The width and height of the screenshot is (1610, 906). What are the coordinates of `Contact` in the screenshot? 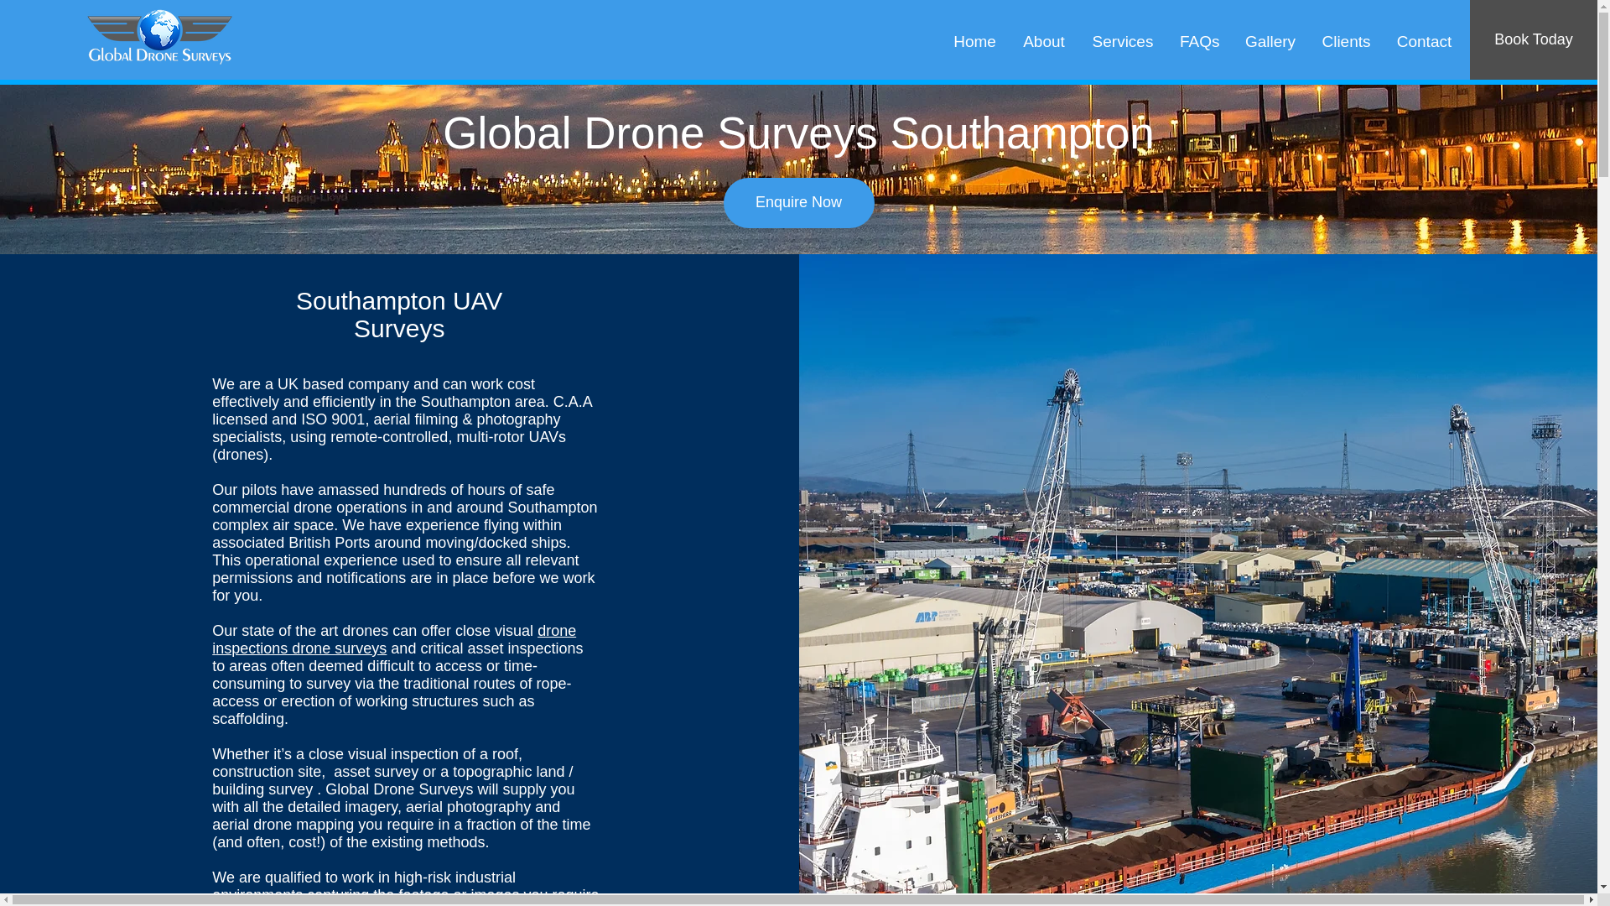 It's located at (1424, 39).